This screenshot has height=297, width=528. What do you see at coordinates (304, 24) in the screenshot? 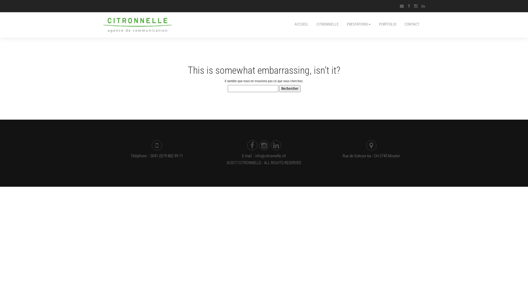
I see `ACCUEIL` at bounding box center [304, 24].